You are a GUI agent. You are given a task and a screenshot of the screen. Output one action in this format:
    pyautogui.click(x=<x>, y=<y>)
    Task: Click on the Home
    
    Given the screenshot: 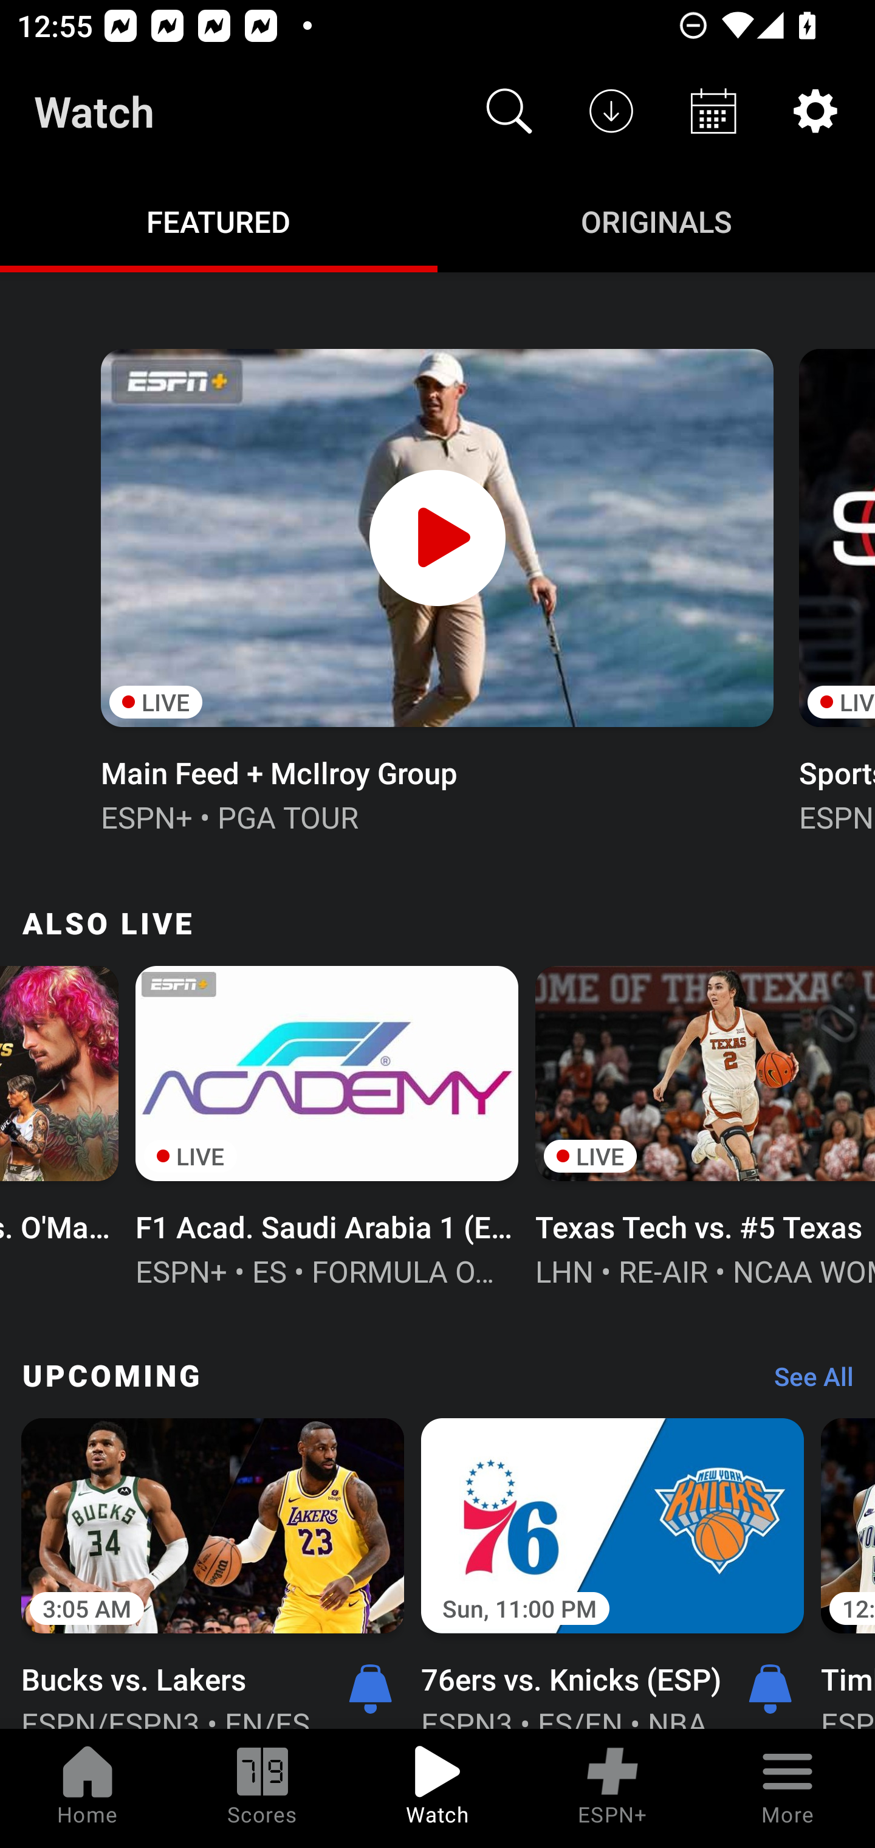 What is the action you would take?
    pyautogui.click(x=87, y=1788)
    